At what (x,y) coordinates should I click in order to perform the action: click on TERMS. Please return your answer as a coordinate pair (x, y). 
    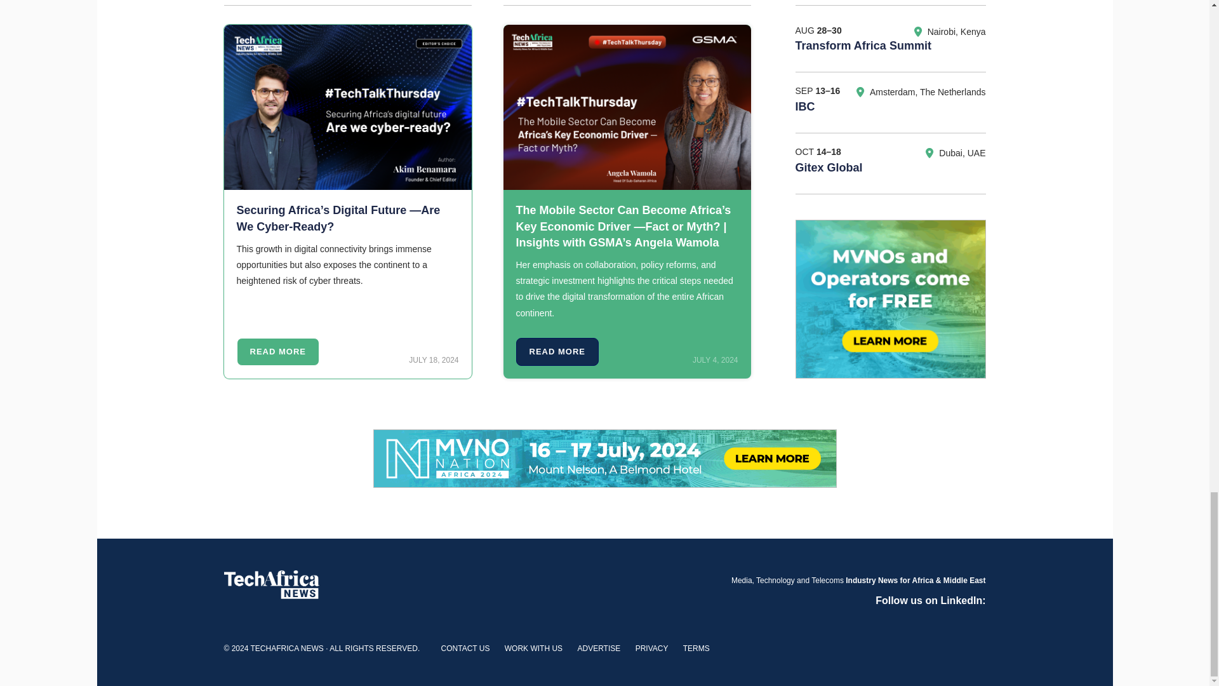
    Looking at the image, I should click on (696, 649).